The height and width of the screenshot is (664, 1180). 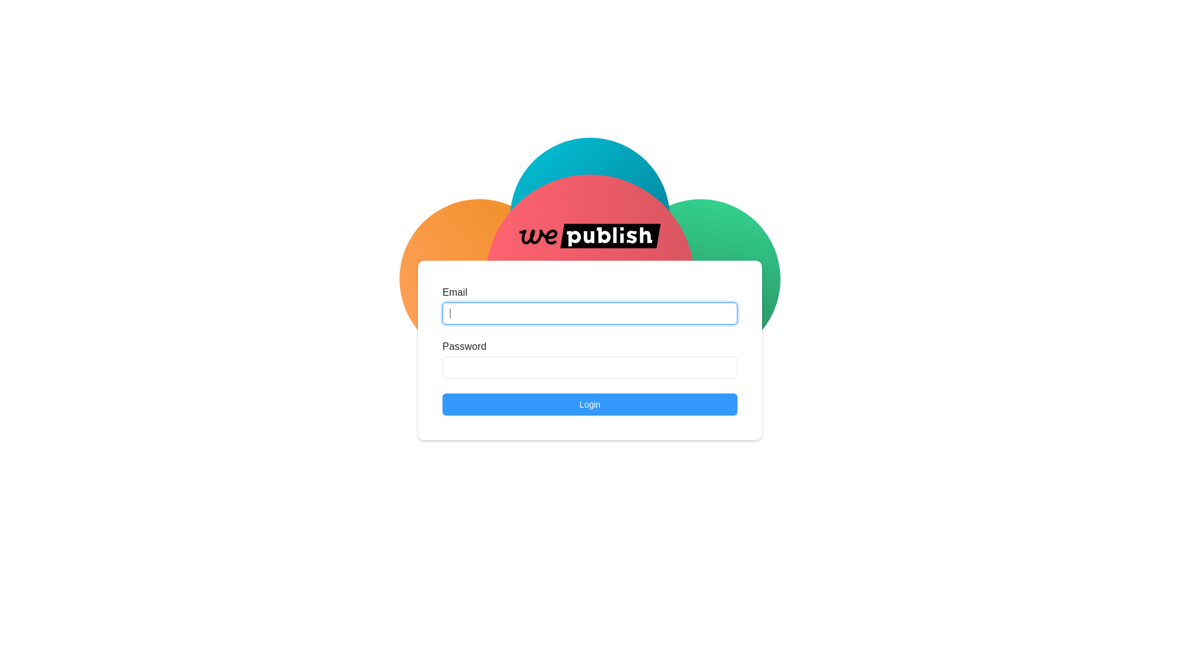 I want to click on Login, so click(x=590, y=405).